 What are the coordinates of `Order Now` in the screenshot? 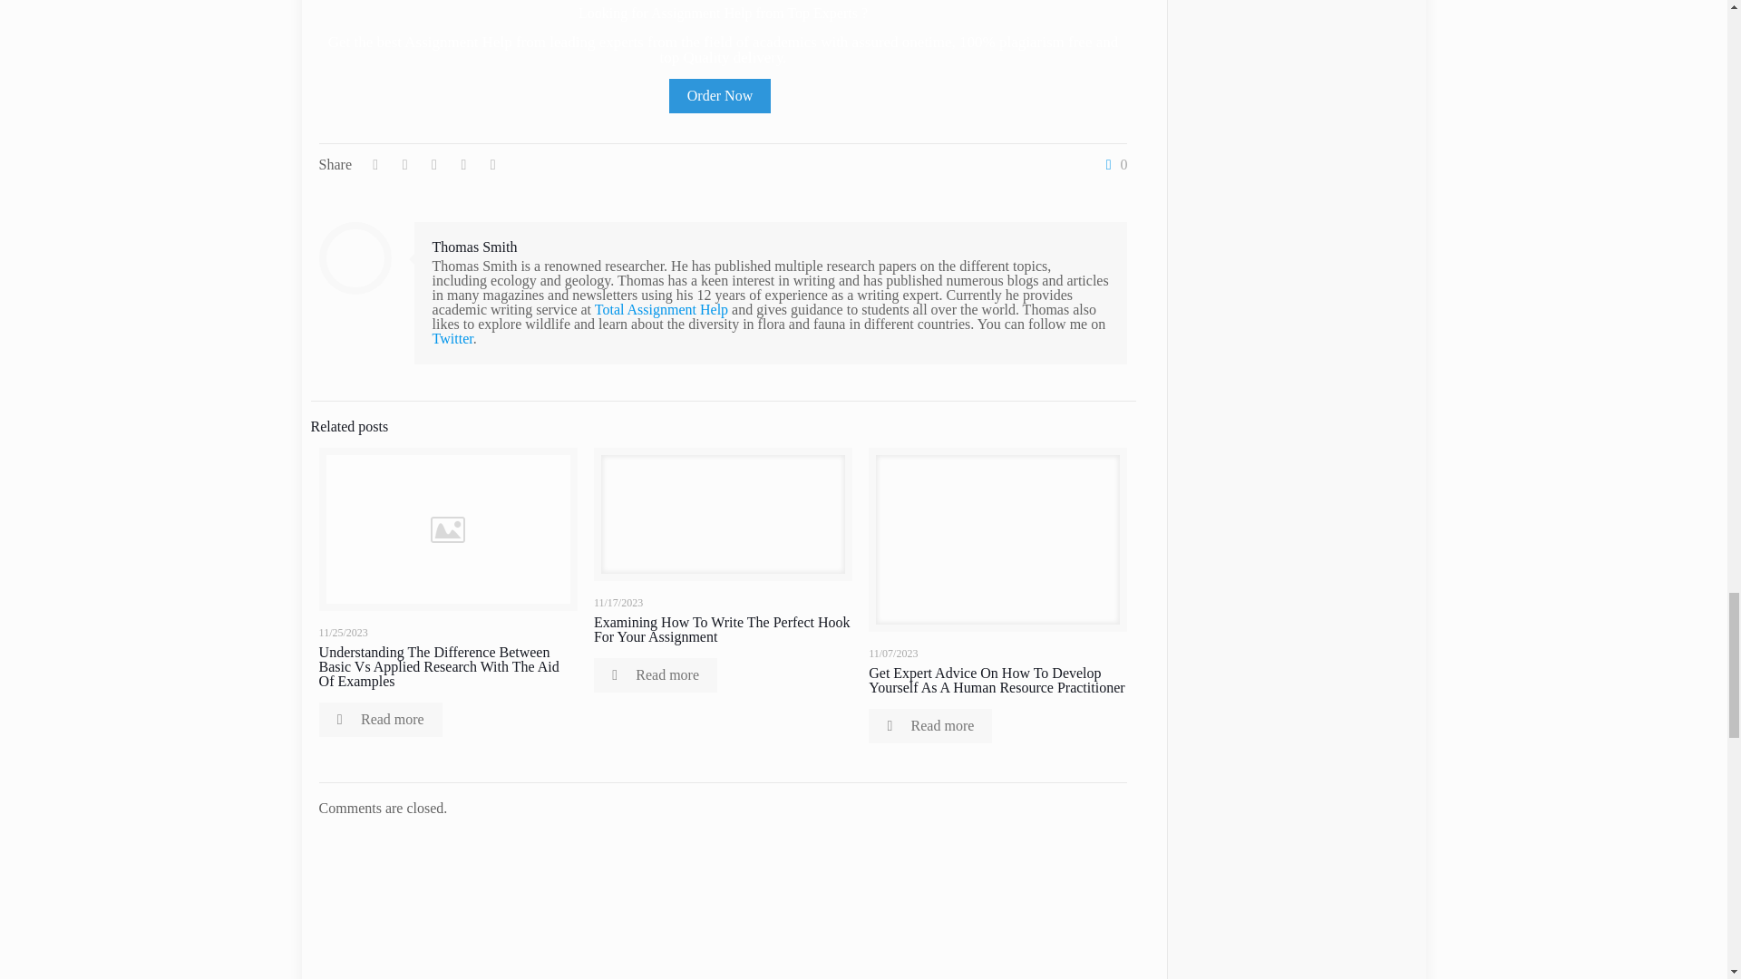 It's located at (720, 96).